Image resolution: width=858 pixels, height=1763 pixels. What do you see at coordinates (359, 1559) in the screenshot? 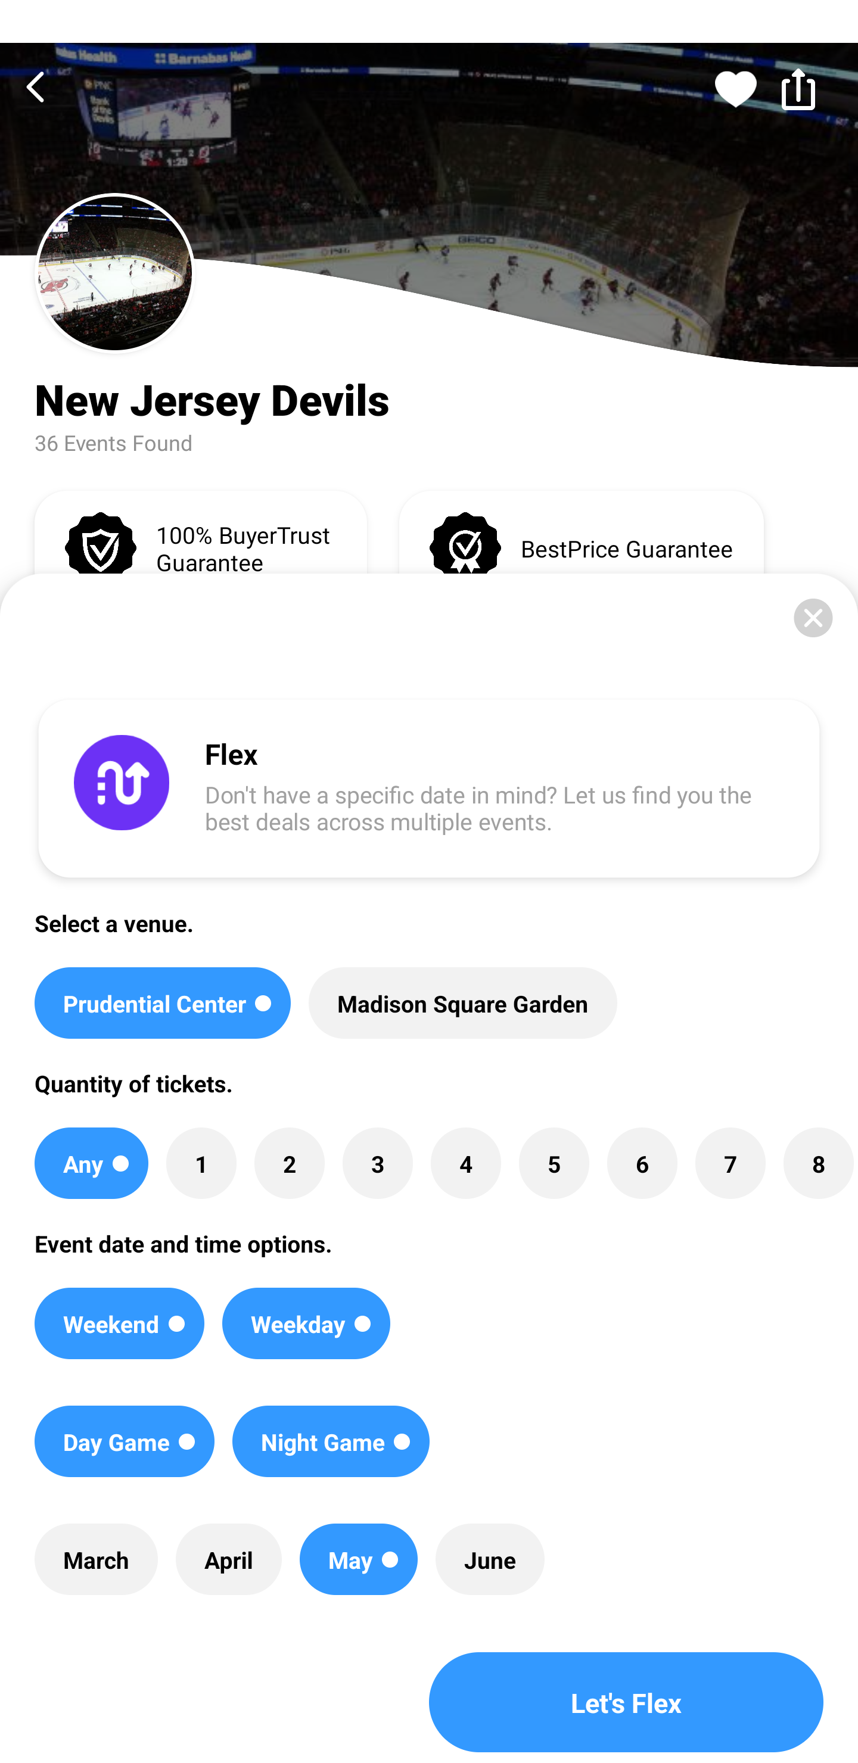
I see `May` at bounding box center [359, 1559].